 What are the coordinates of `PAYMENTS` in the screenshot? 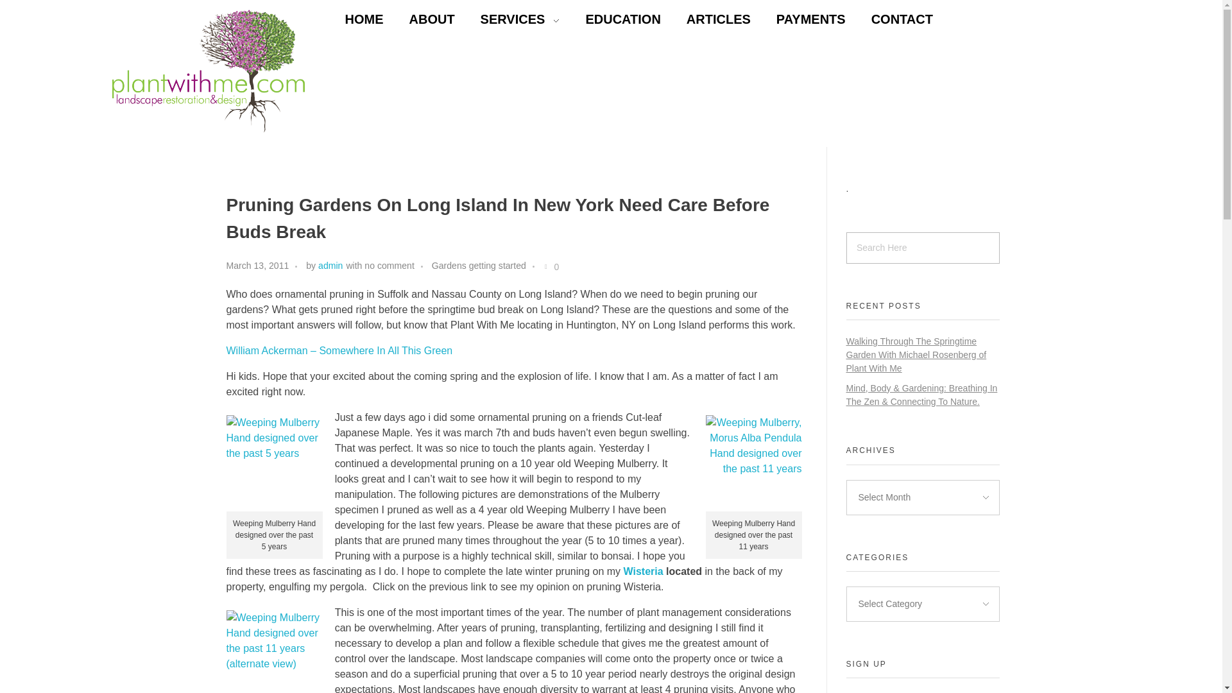 It's located at (798, 19).